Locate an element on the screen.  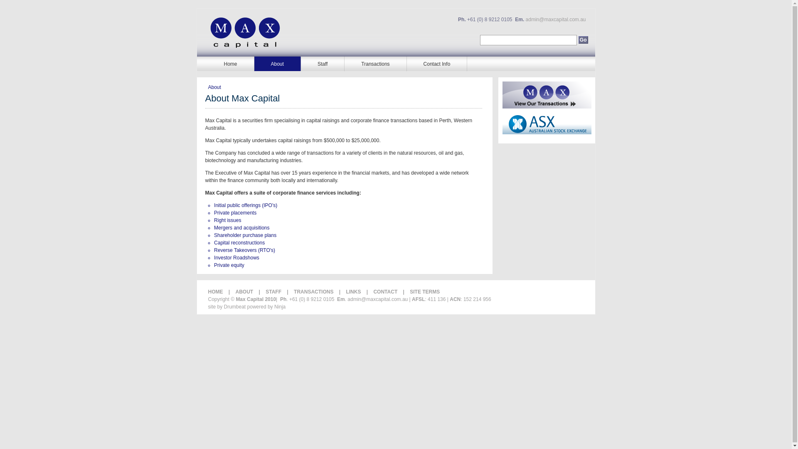
STAFF is located at coordinates (273, 292).